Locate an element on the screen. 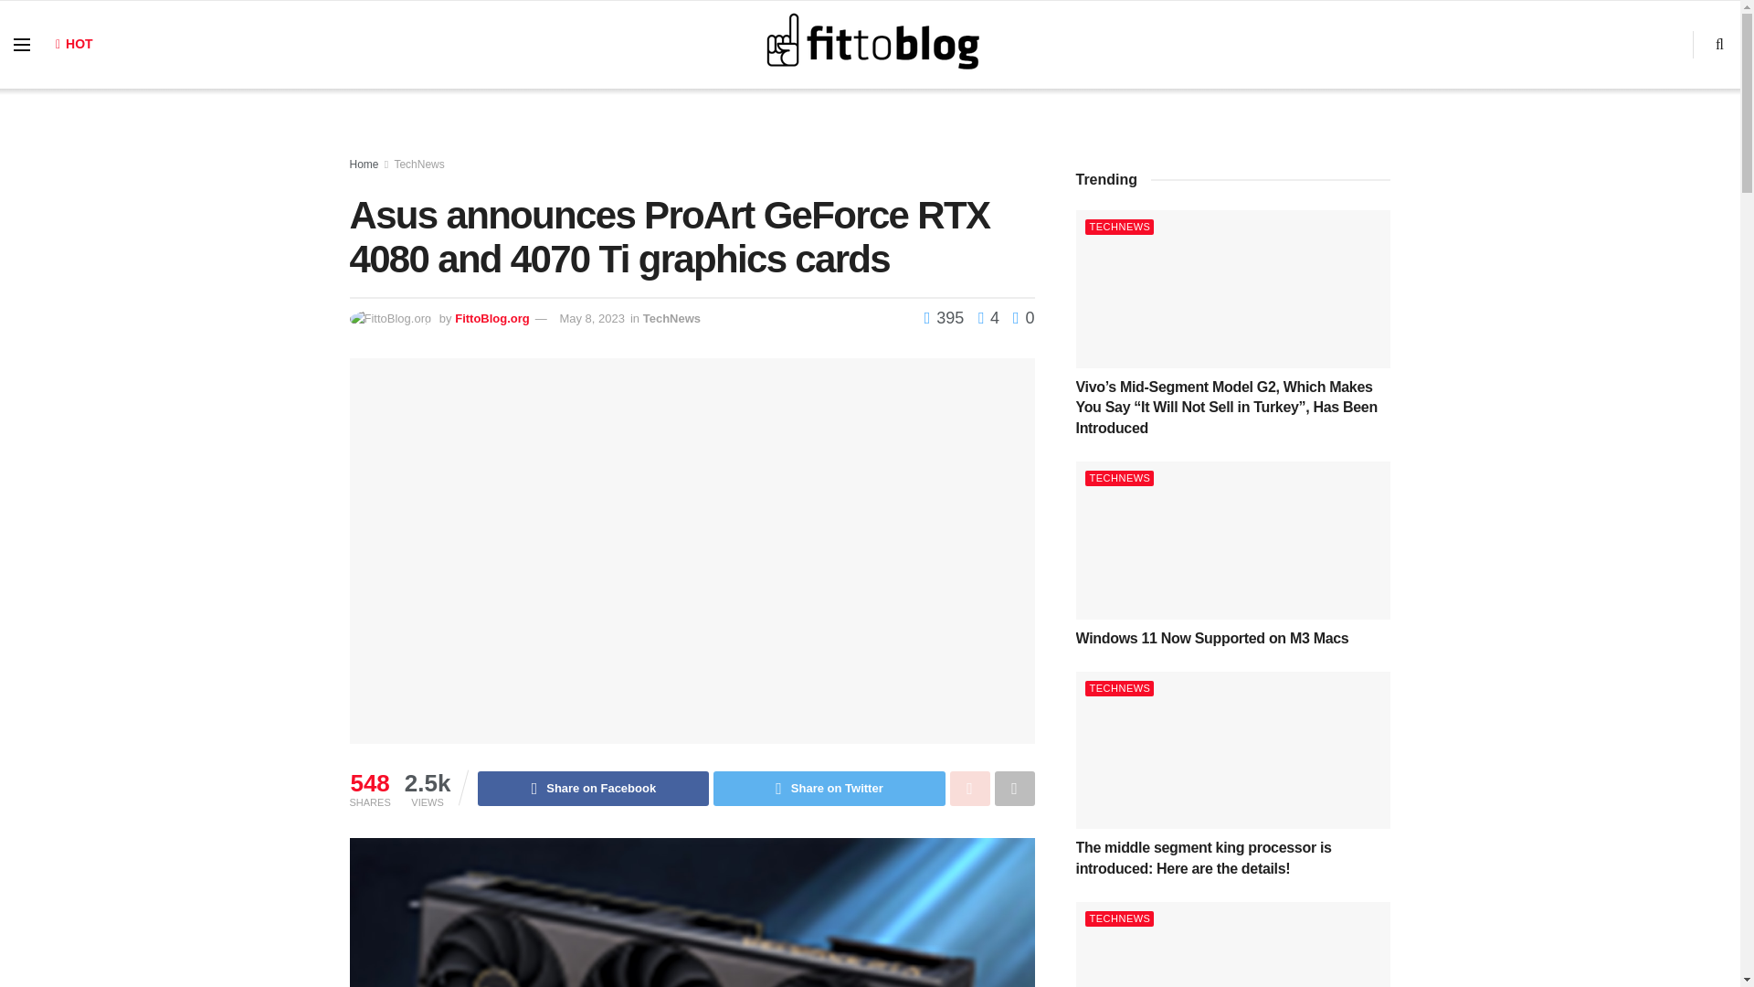  Share on Twitter is located at coordinates (829, 788).